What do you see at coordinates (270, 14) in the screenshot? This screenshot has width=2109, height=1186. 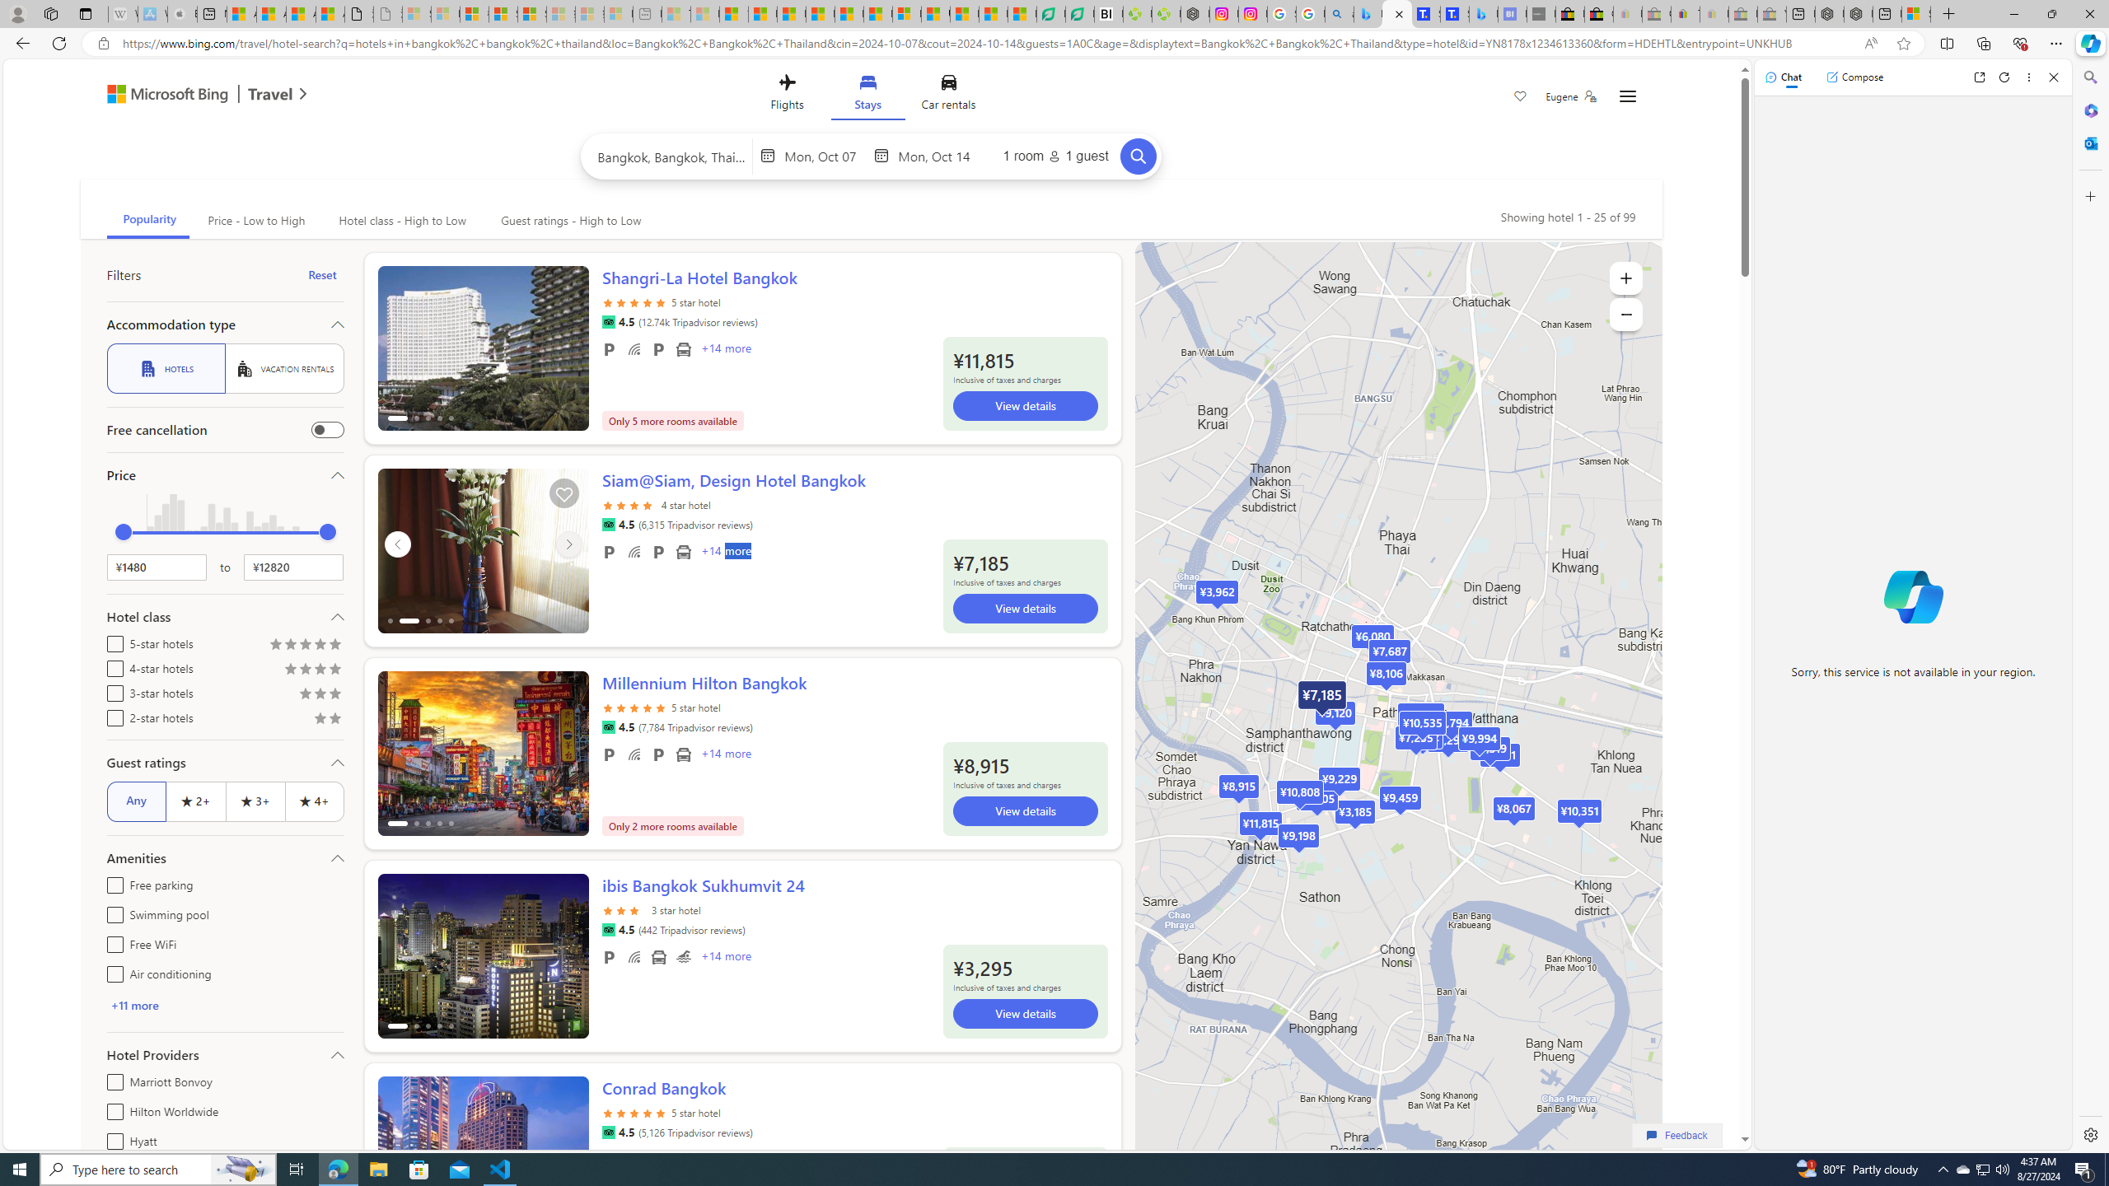 I see `Aberdeen, Hong Kong SAR weather forecast | Microsoft Weather` at bounding box center [270, 14].